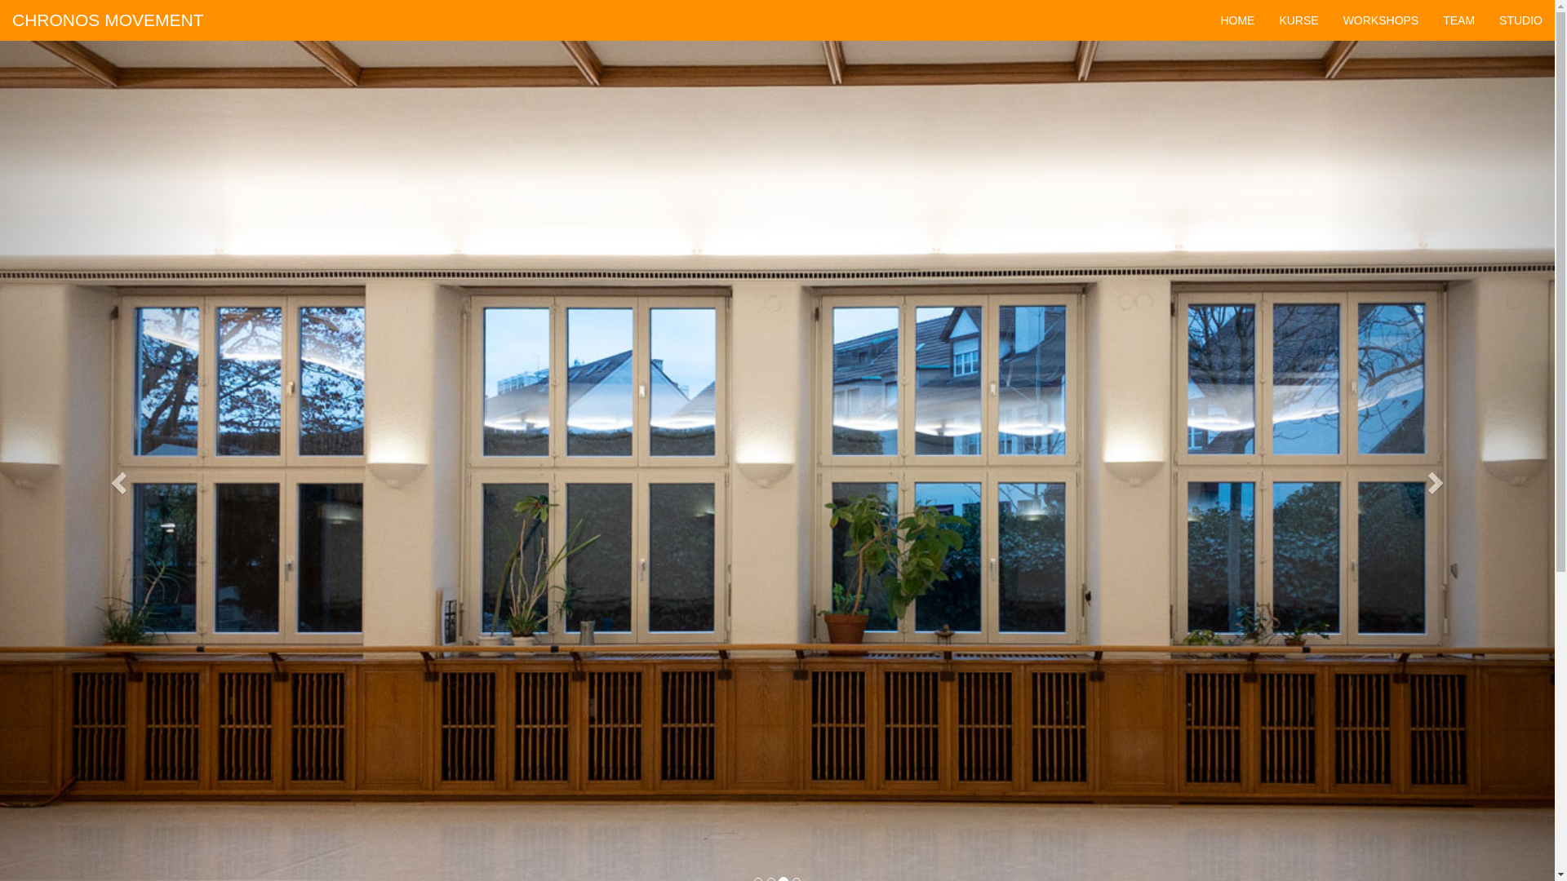 The height and width of the screenshot is (881, 1567). I want to click on HOME, so click(1237, 20).